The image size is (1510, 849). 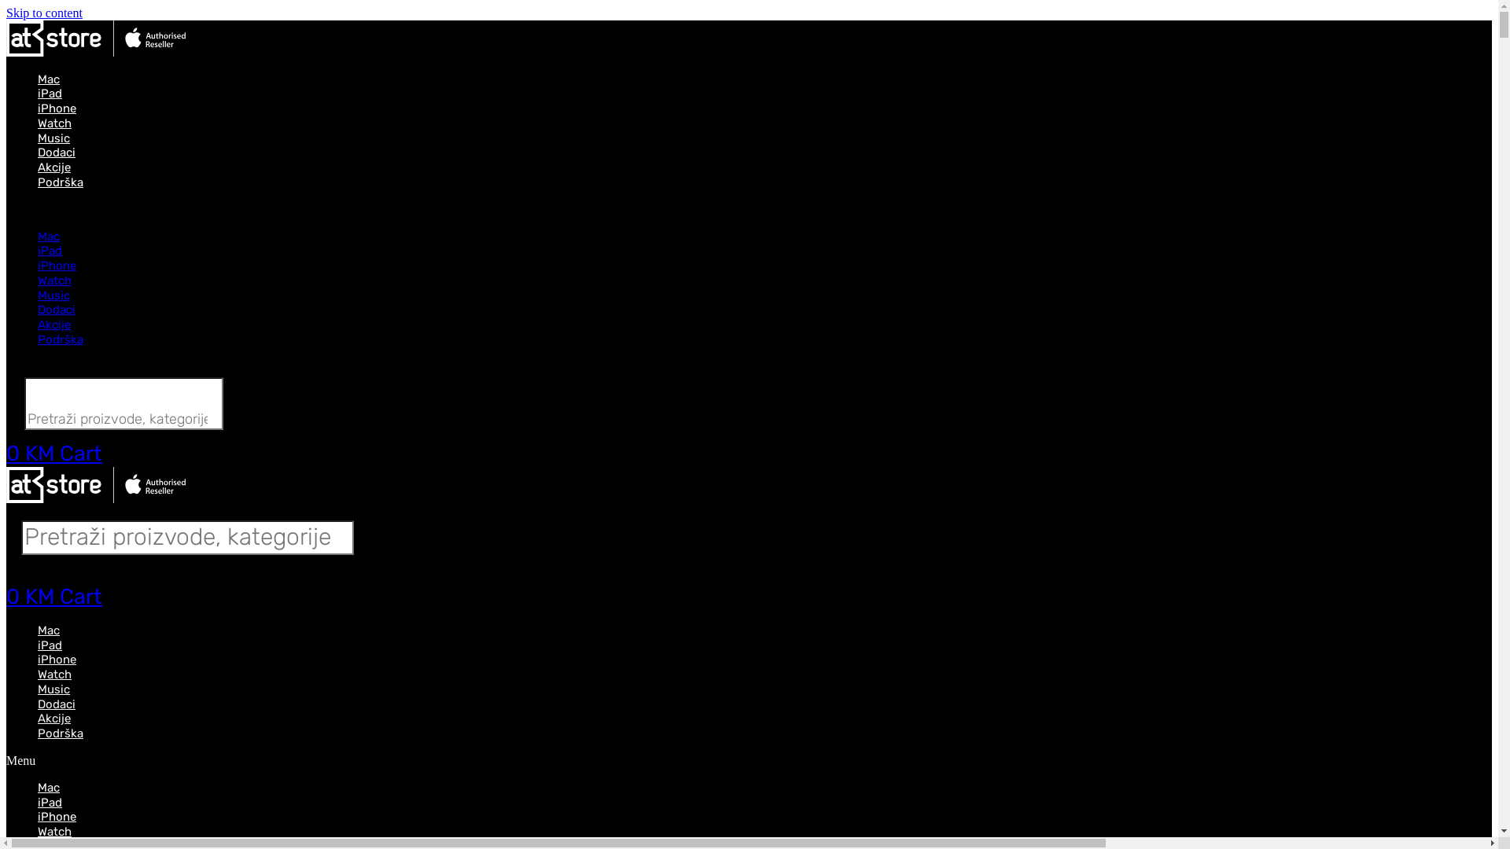 What do you see at coordinates (57, 704) in the screenshot?
I see `Dodaci` at bounding box center [57, 704].